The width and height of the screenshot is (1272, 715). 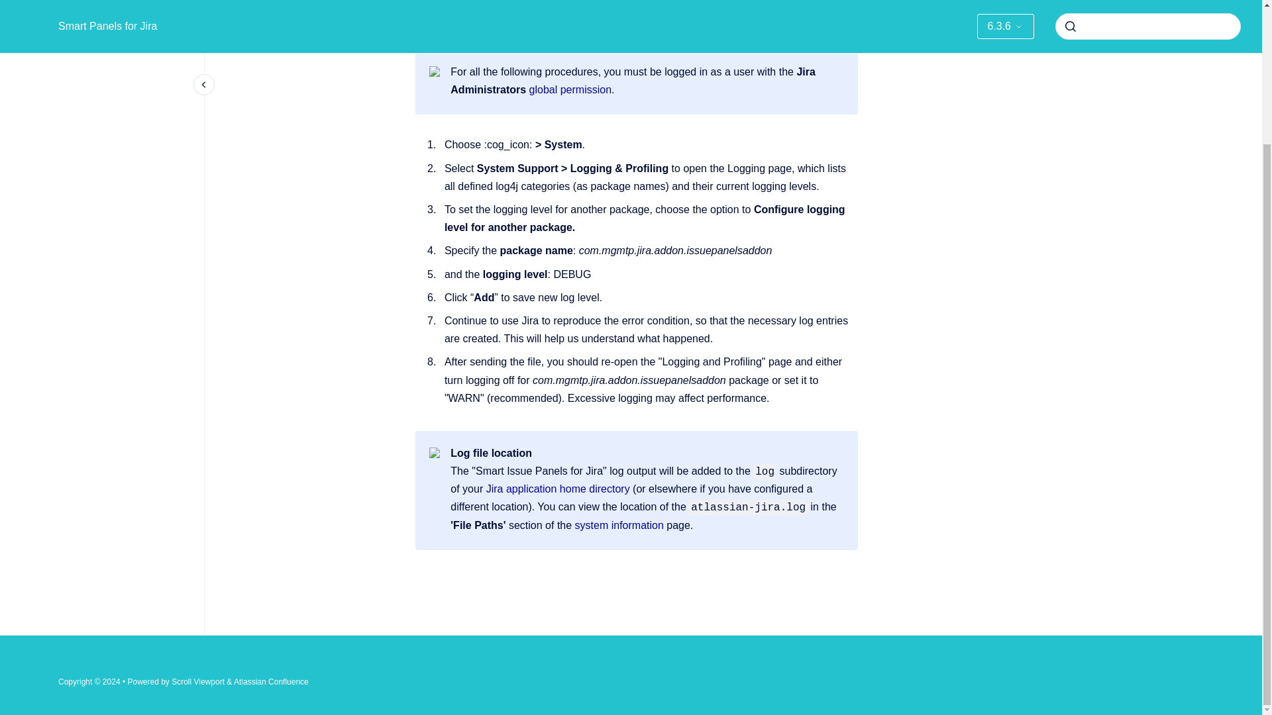 I want to click on global permission, so click(x=570, y=89).